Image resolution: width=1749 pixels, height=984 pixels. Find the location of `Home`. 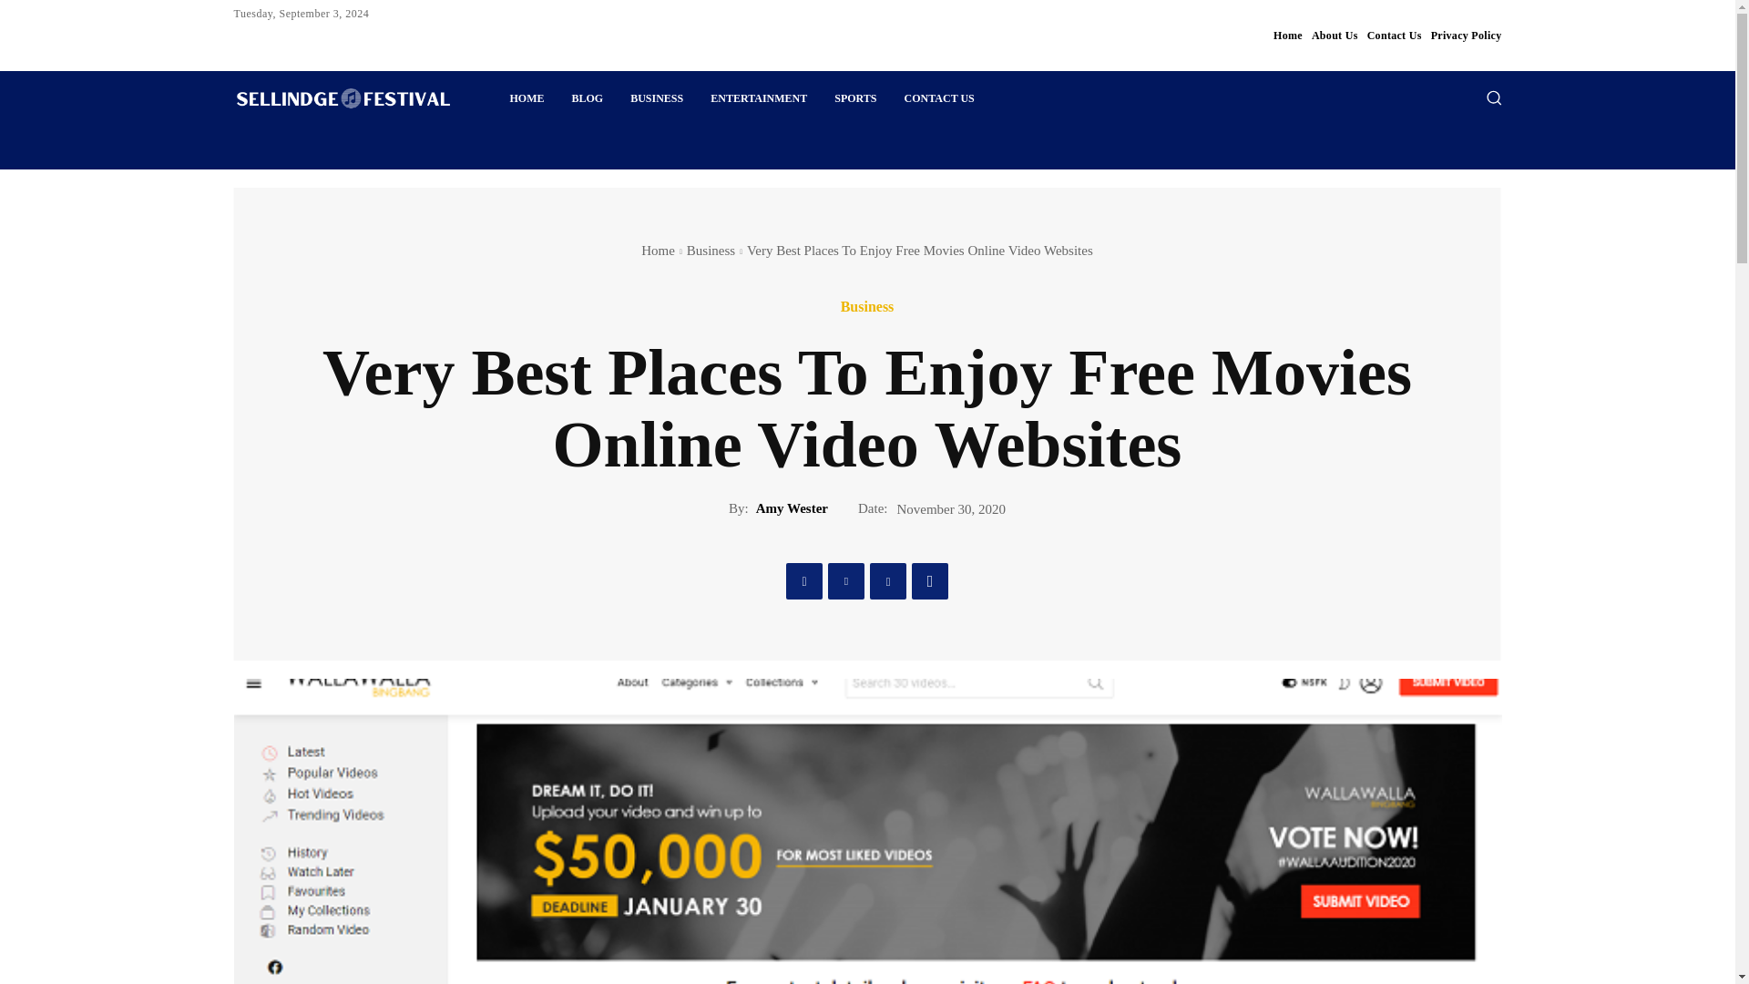

Home is located at coordinates (1288, 35).